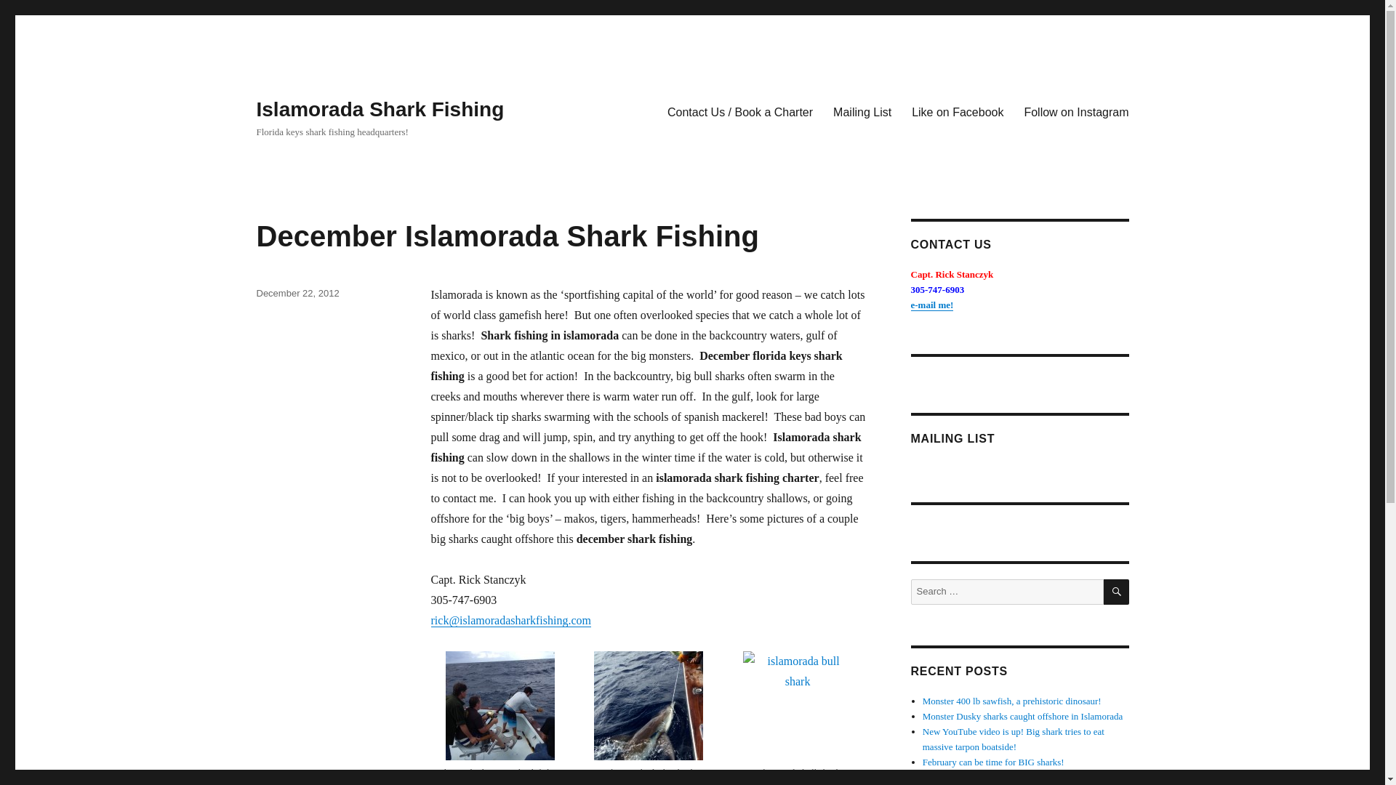 Image resolution: width=1396 pixels, height=785 pixels. What do you see at coordinates (1023, 716) in the screenshot?
I see `Monster Dusky sharks caught offshore in Islamorada` at bounding box center [1023, 716].